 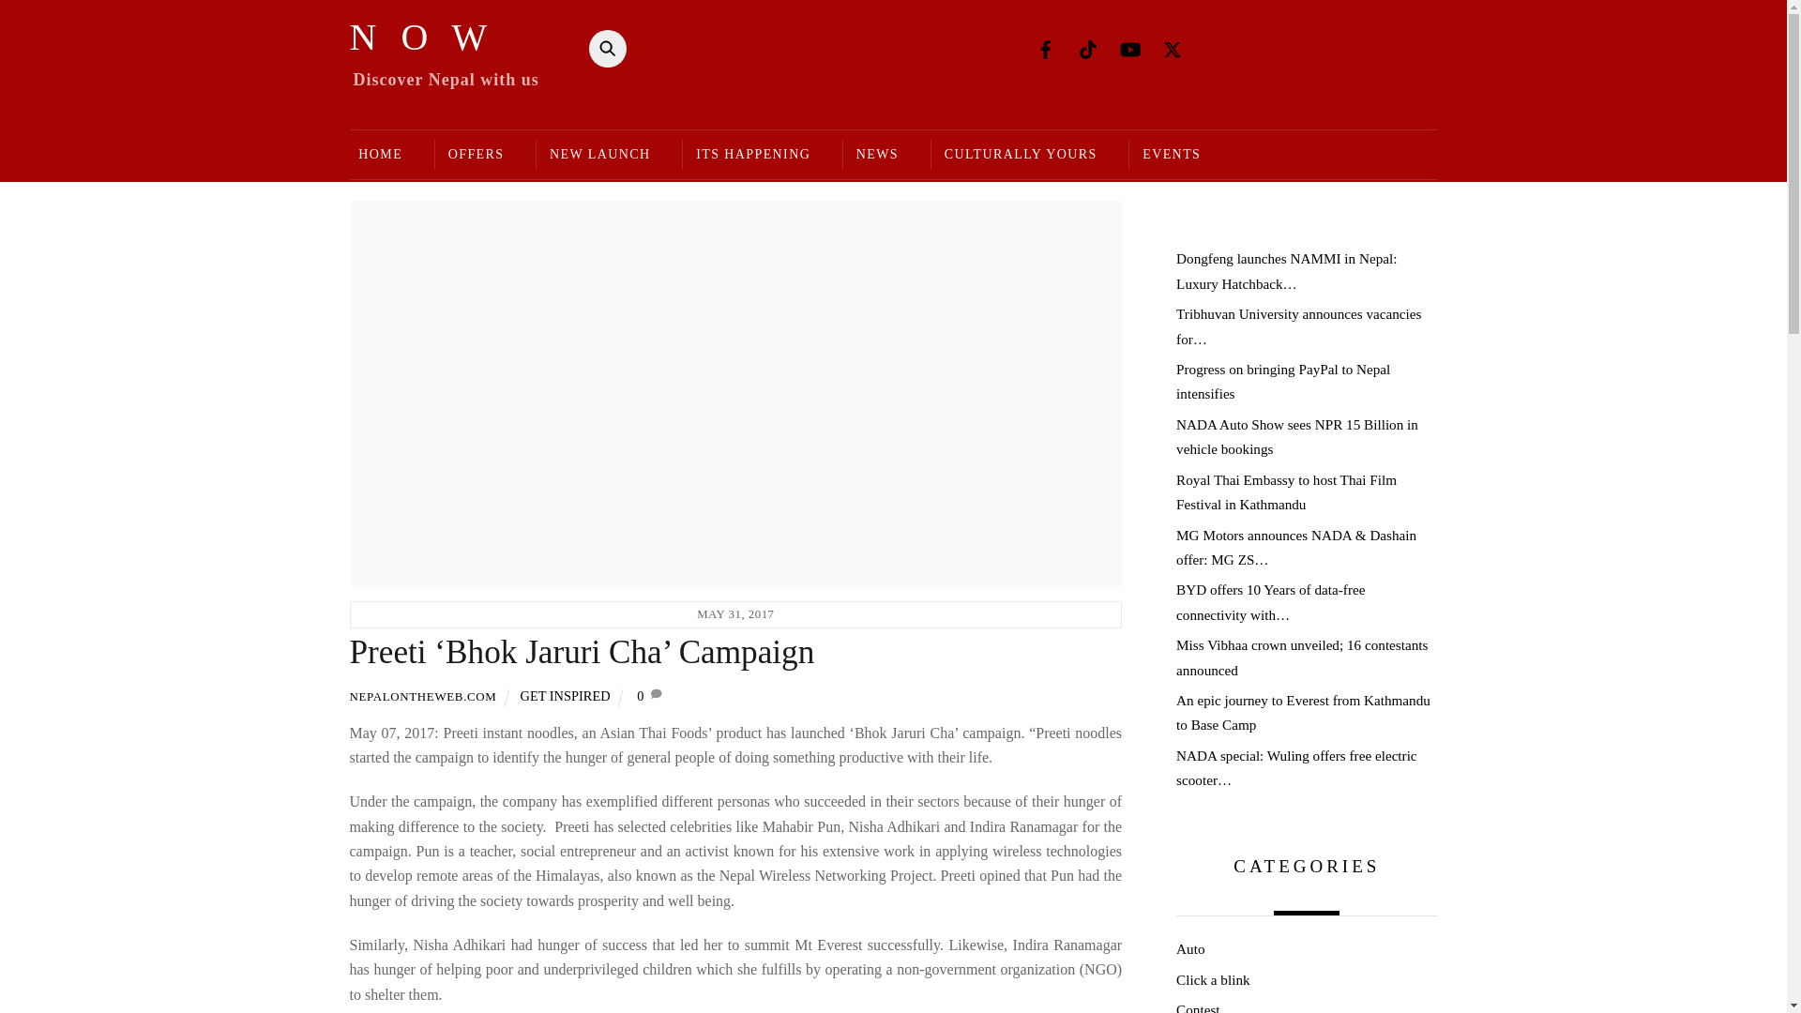 I want to click on OFFERS, so click(x=476, y=156).